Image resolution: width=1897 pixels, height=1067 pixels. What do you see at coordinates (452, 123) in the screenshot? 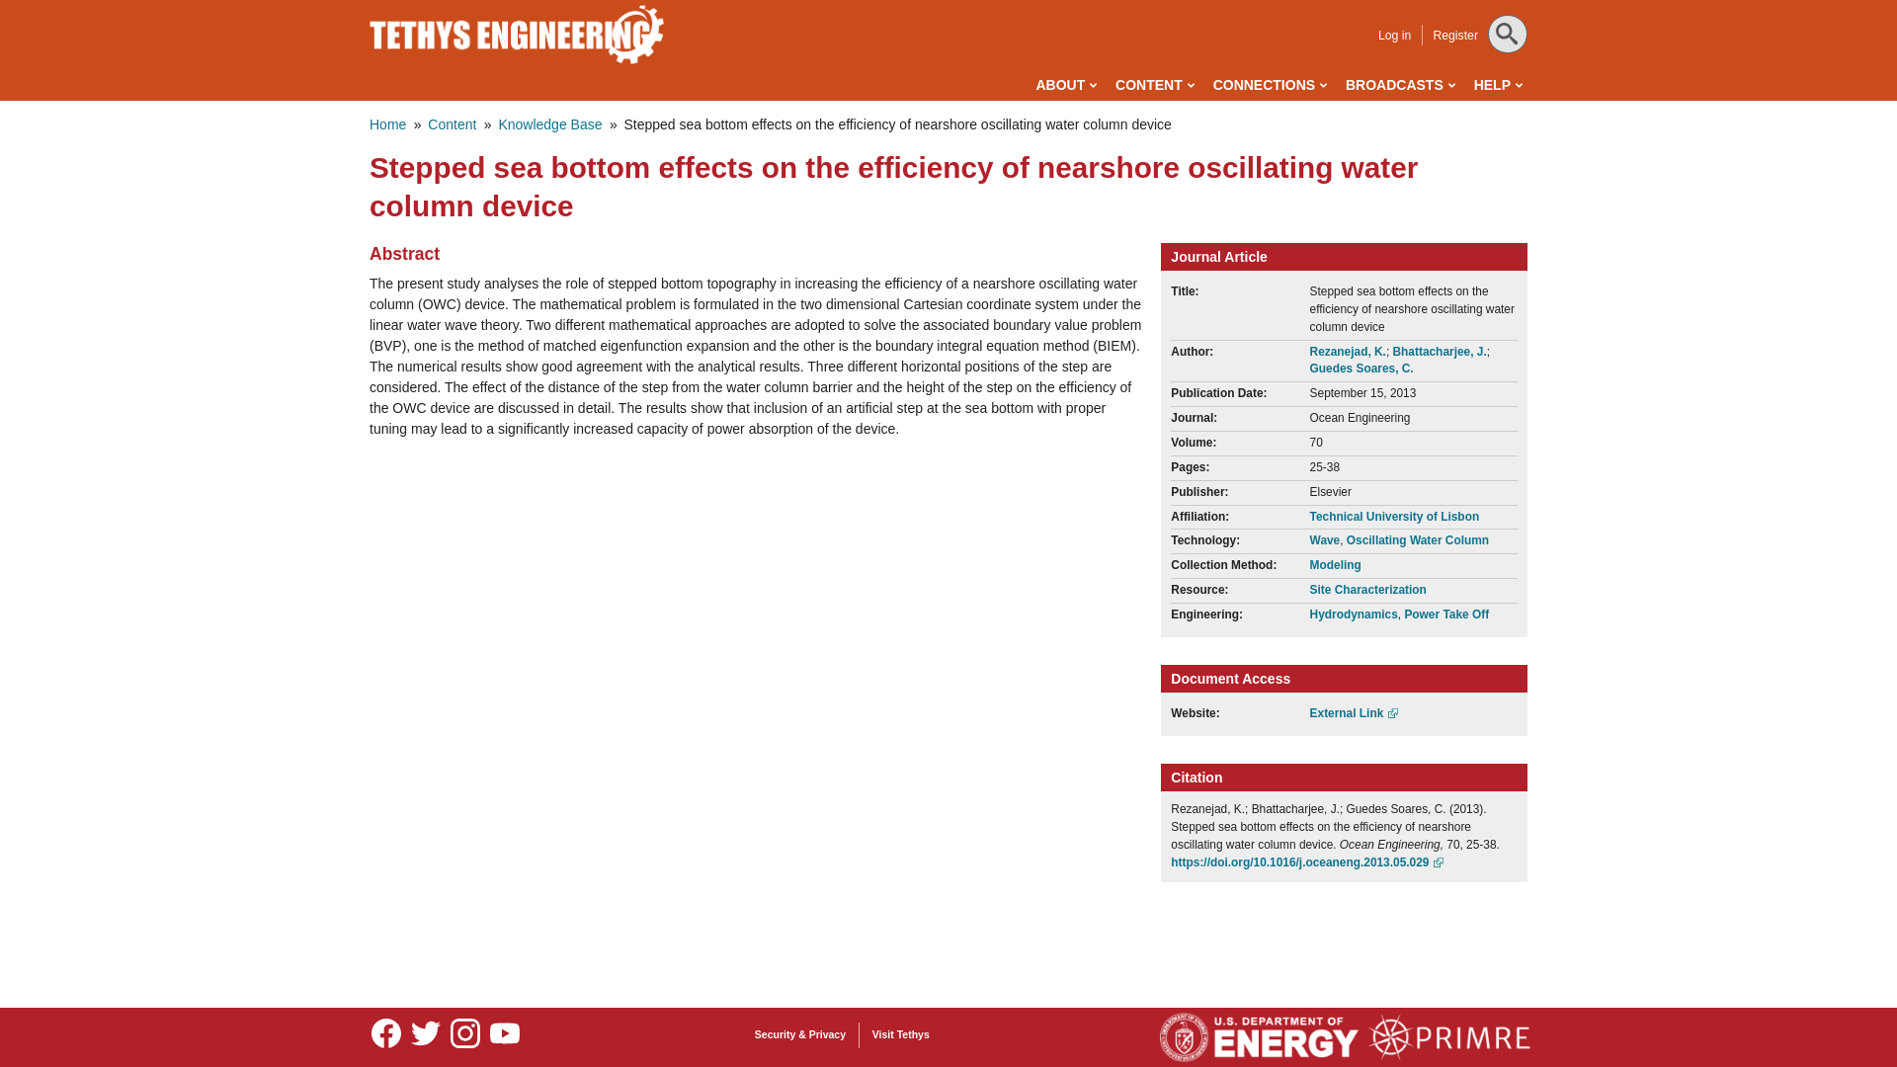
I see `Content` at bounding box center [452, 123].